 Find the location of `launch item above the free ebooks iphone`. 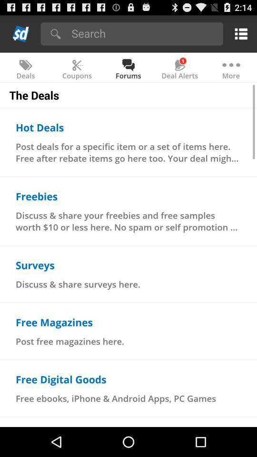

launch item above the free ebooks iphone is located at coordinates (61, 379).